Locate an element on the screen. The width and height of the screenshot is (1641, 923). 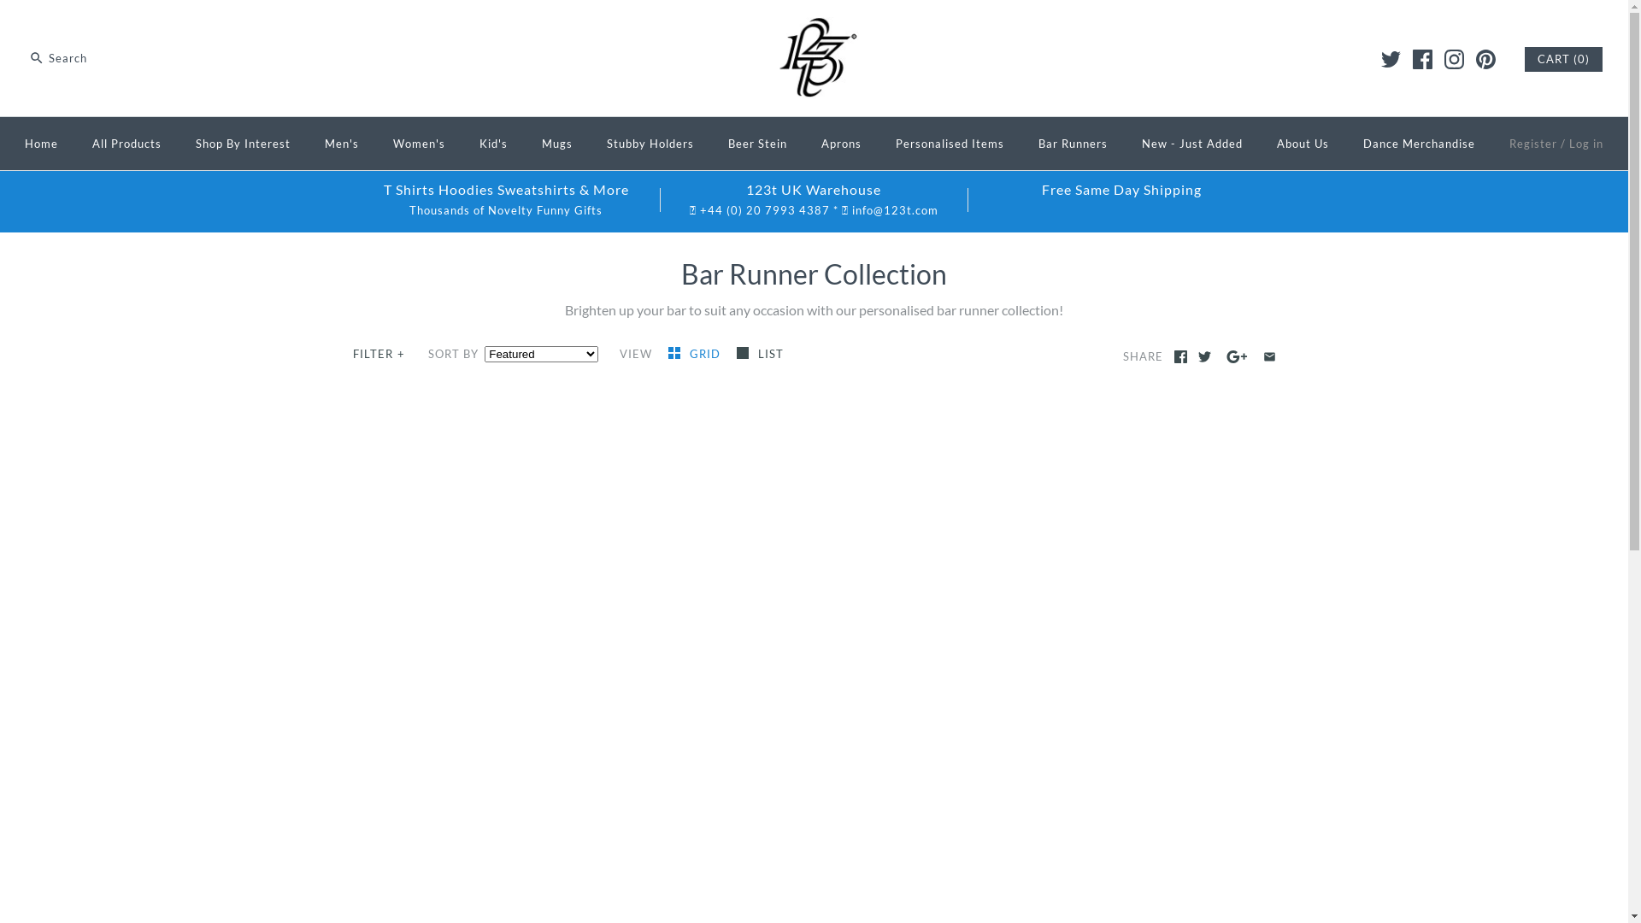
Shop By Interest is located at coordinates (243, 144).